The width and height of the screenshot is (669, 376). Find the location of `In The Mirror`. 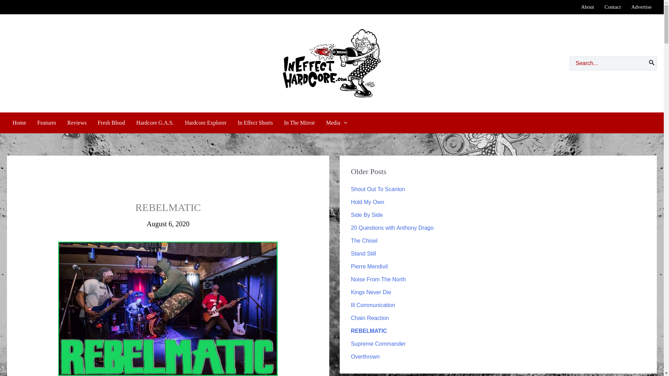

In The Mirror is located at coordinates (299, 123).